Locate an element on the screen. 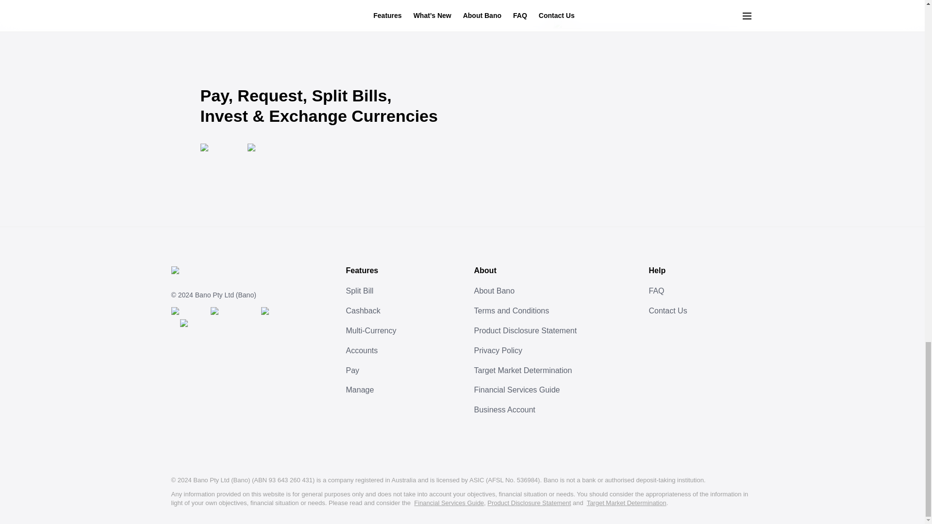 The height and width of the screenshot is (524, 932). About Bano is located at coordinates (556, 291).